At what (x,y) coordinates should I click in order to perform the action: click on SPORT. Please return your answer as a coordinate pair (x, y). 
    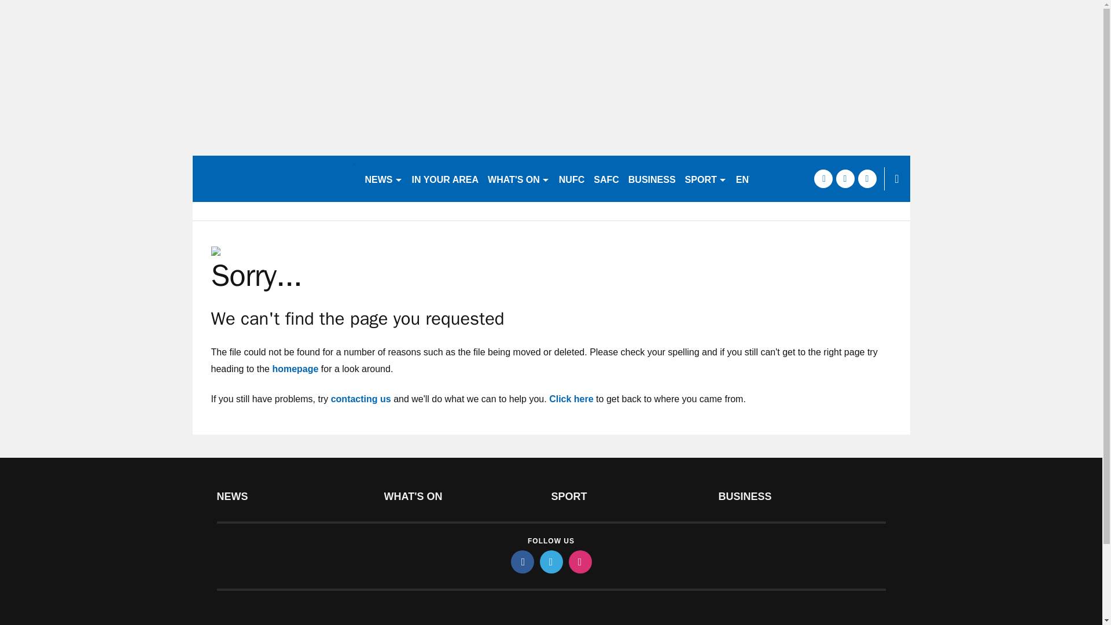
    Looking at the image, I should click on (705, 178).